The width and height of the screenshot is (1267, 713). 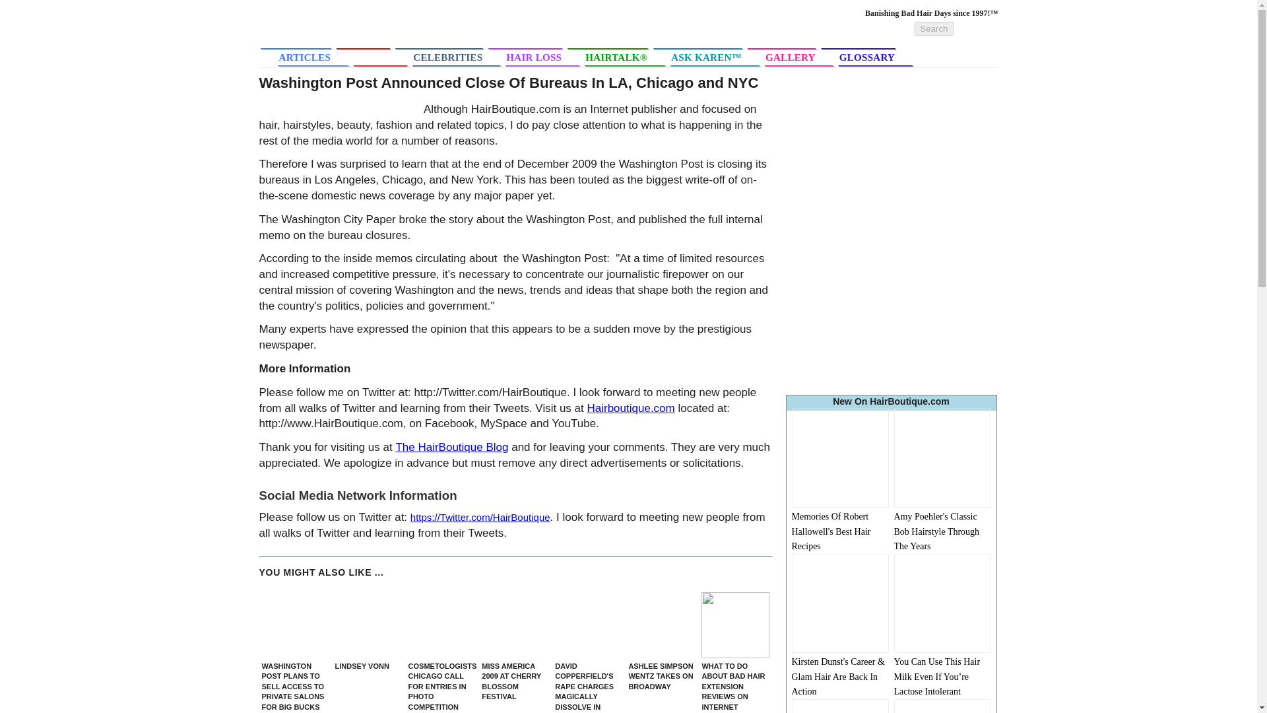 I want to click on Maggie Rogers' Rockin Hairstyle, so click(x=841, y=706).